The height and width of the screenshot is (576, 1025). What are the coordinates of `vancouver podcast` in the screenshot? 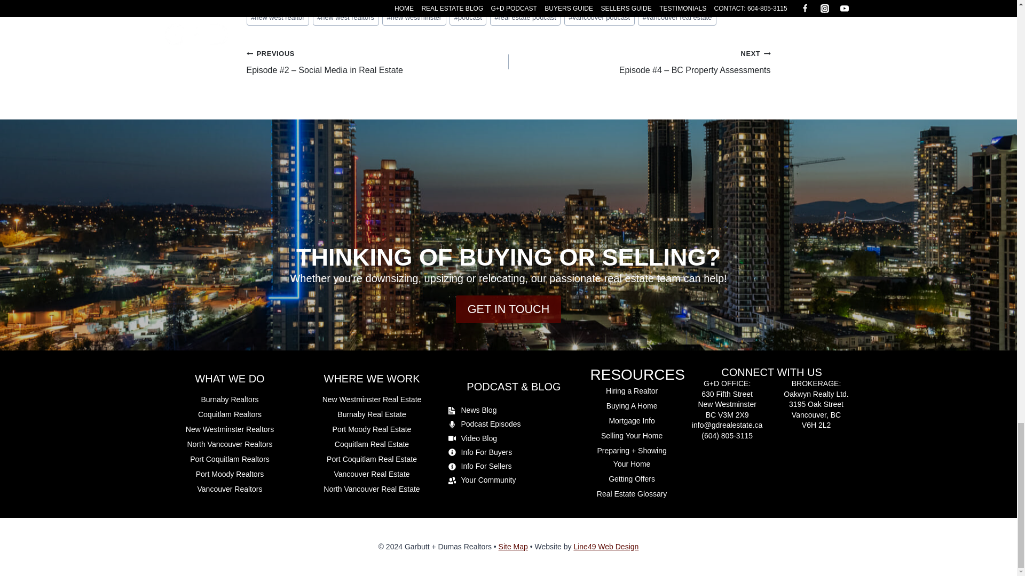 It's located at (599, 17).